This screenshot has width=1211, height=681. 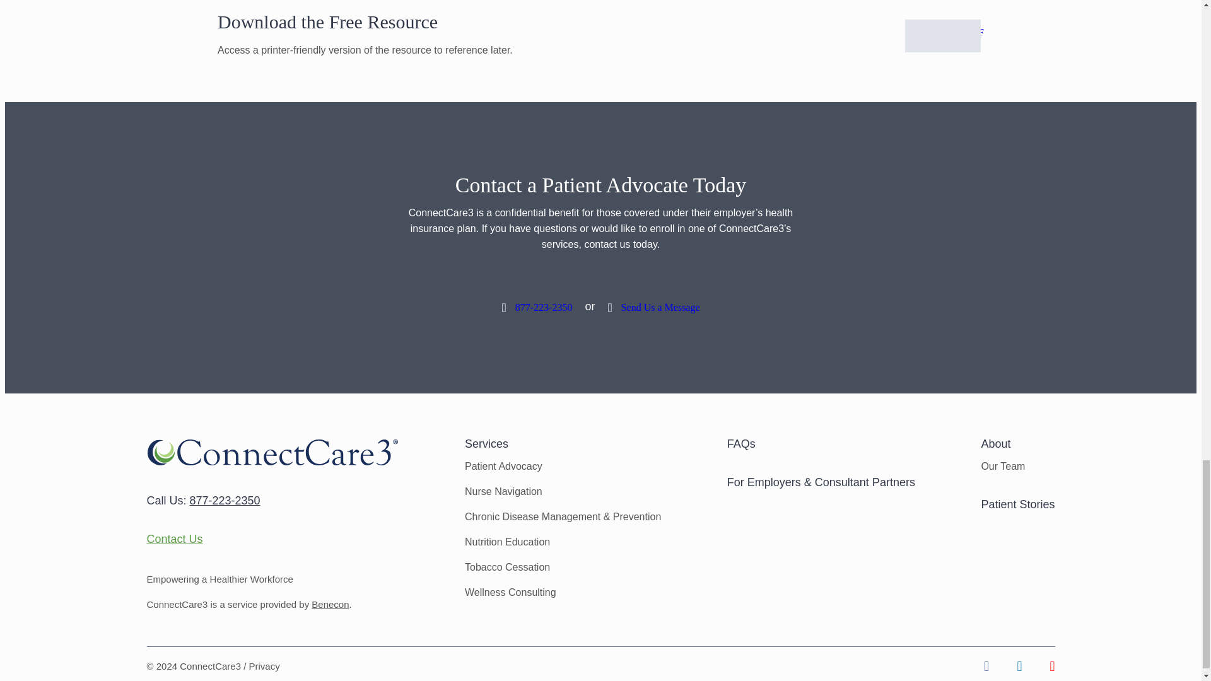 I want to click on Wellness Consulting, so click(x=510, y=592).